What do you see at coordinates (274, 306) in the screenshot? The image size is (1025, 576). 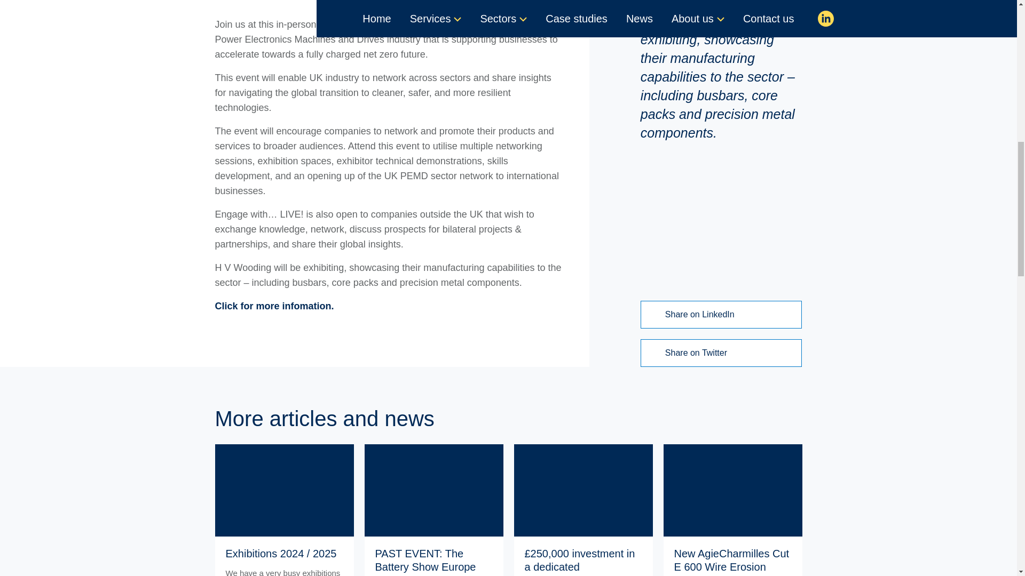 I see `Click for more infomation.` at bounding box center [274, 306].